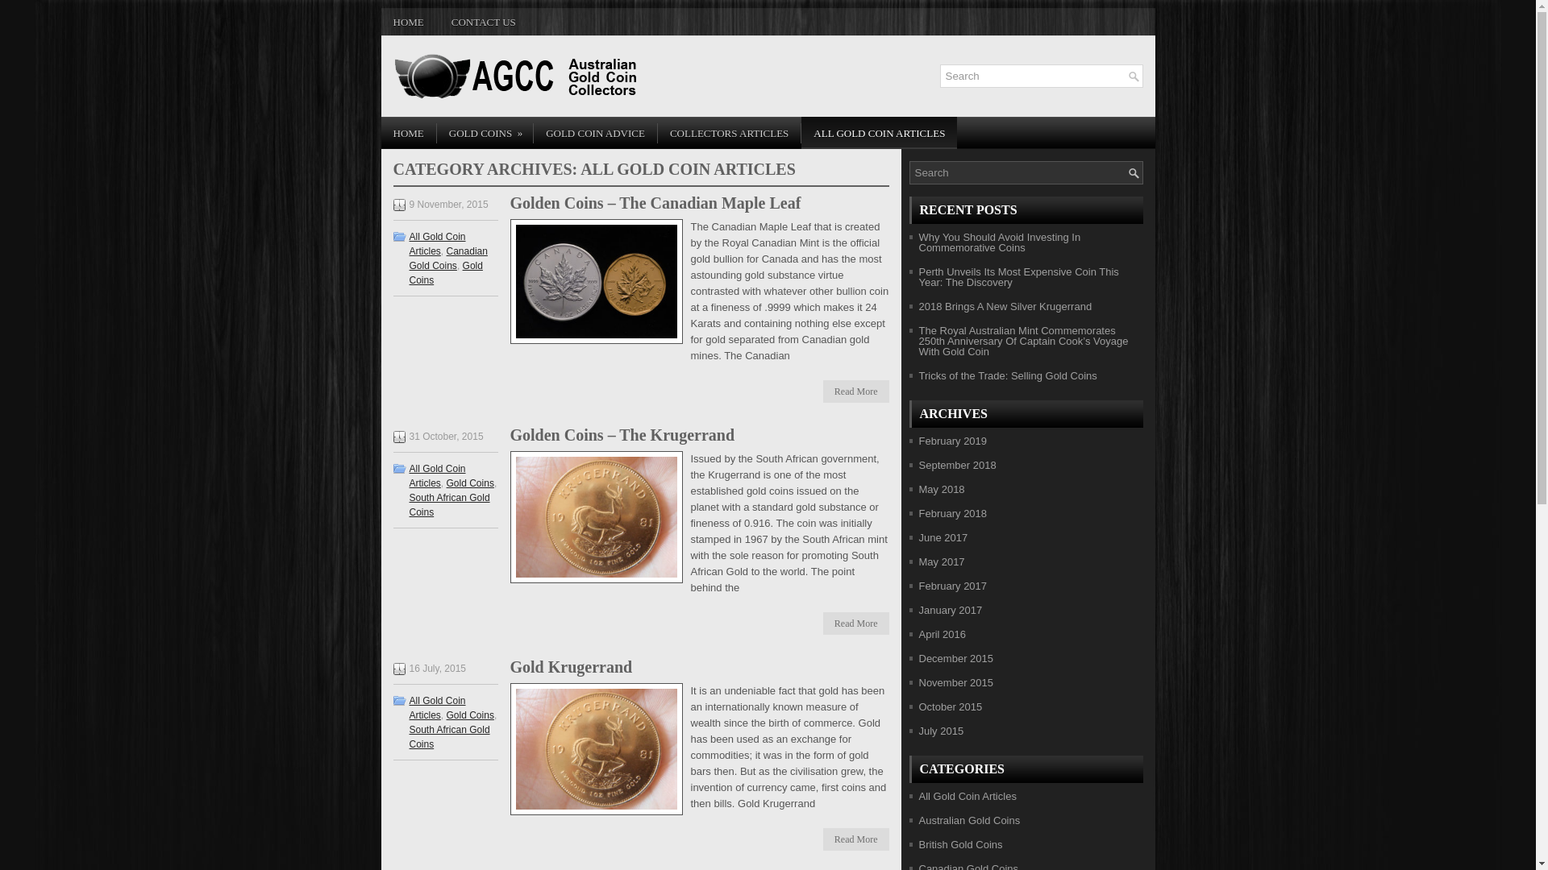  Describe the element at coordinates (448, 259) in the screenshot. I see `Canadian Gold Coins` at that location.